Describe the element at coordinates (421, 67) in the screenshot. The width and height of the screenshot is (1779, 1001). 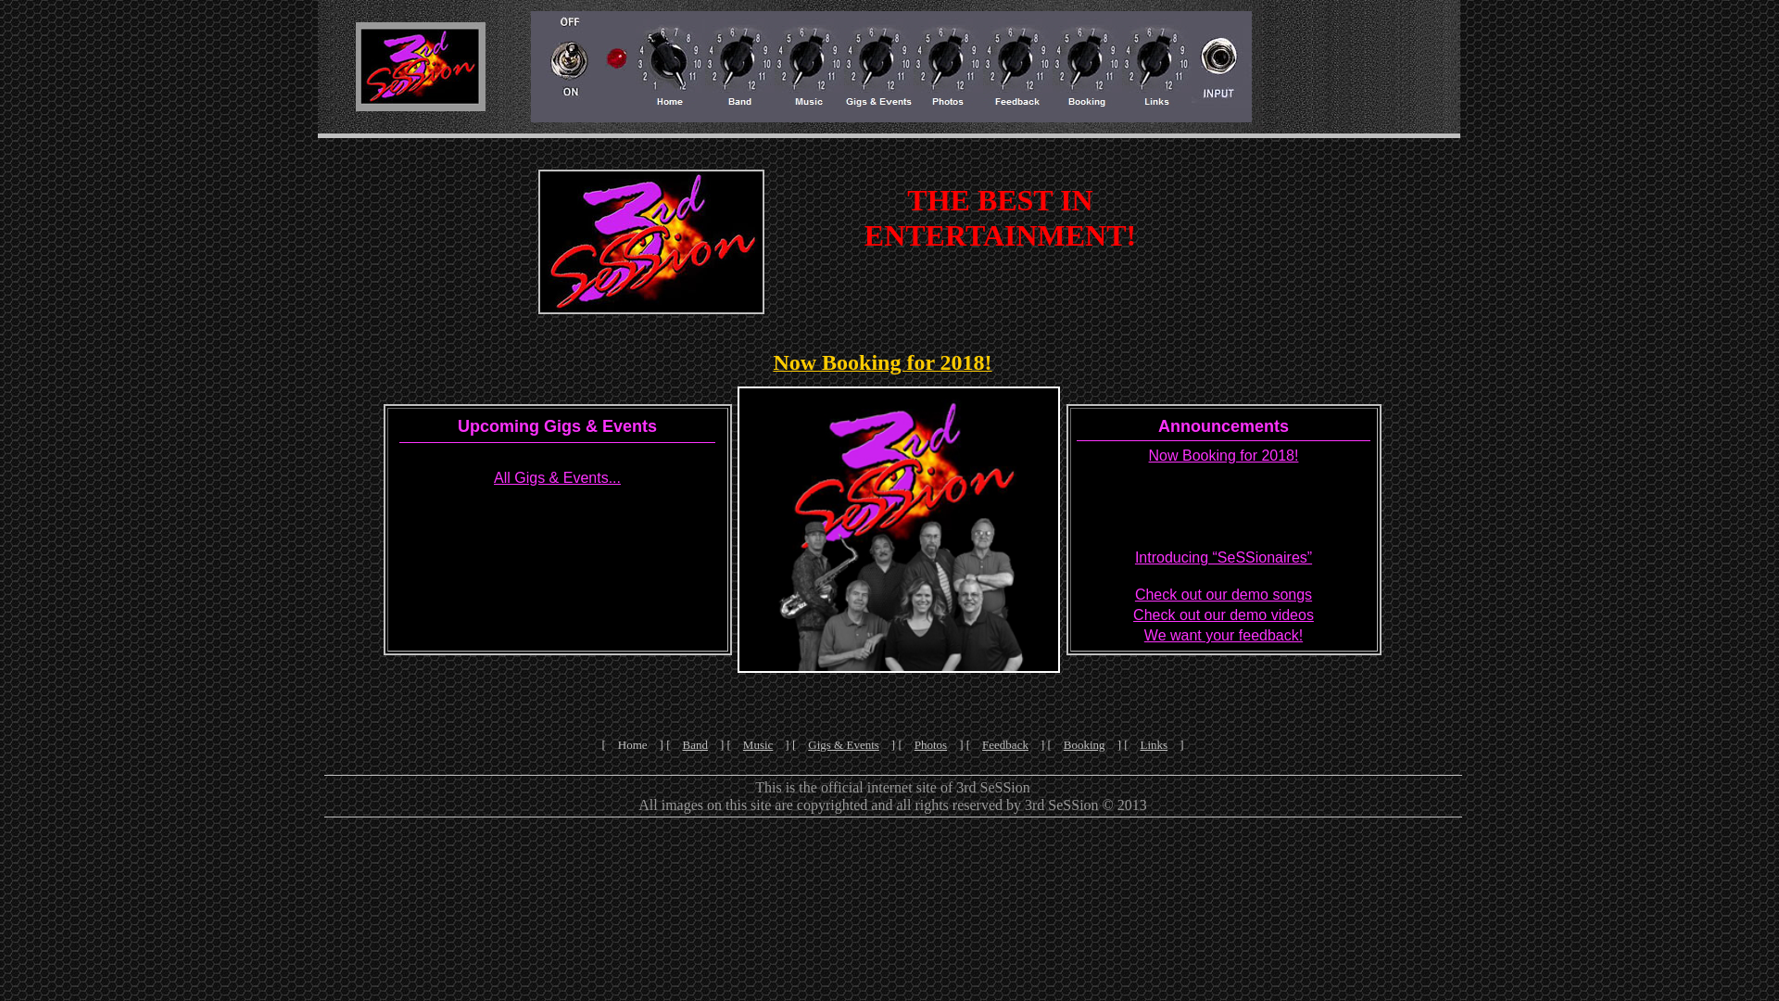
I see `3rd-Session-Plate` at that location.